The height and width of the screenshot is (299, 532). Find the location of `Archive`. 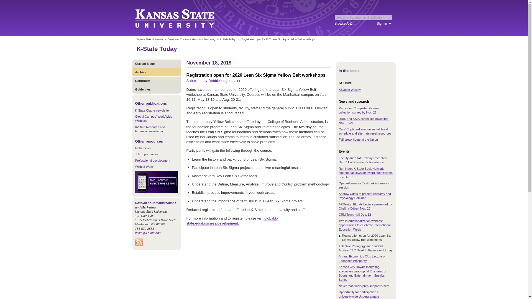

Archive is located at coordinates (157, 72).